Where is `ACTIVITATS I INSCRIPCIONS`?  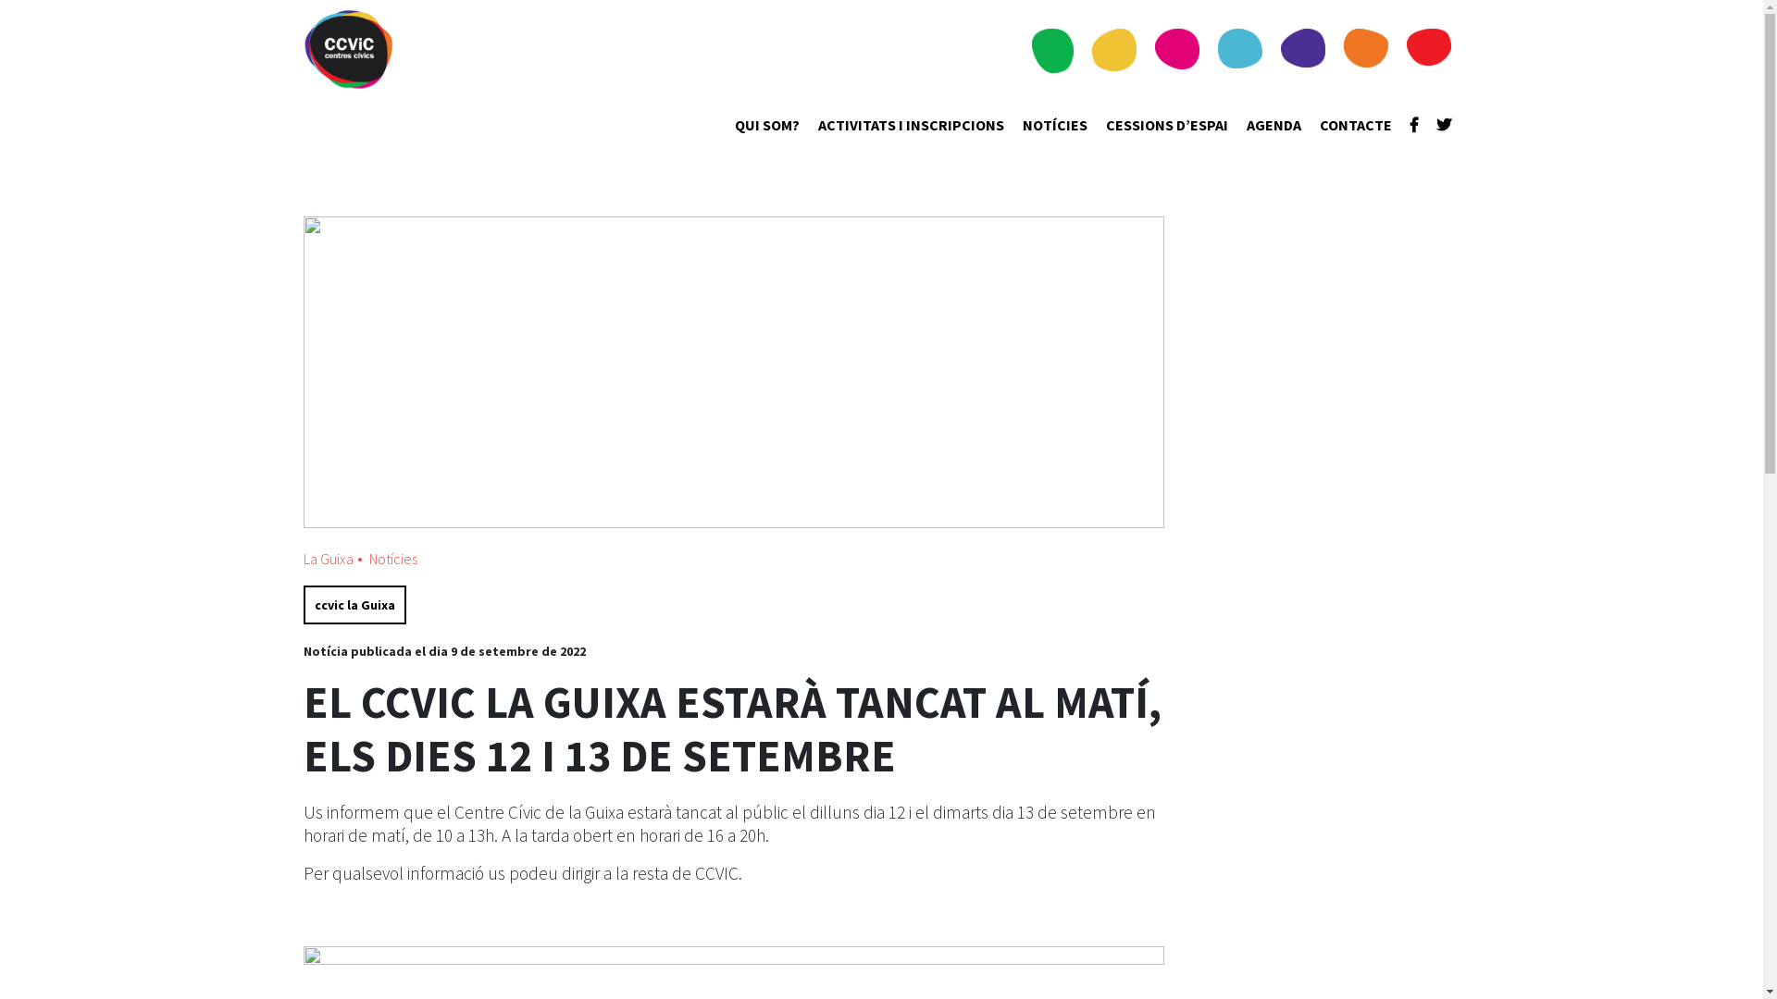 ACTIVITATS I INSCRIPCIONS is located at coordinates (911, 126).